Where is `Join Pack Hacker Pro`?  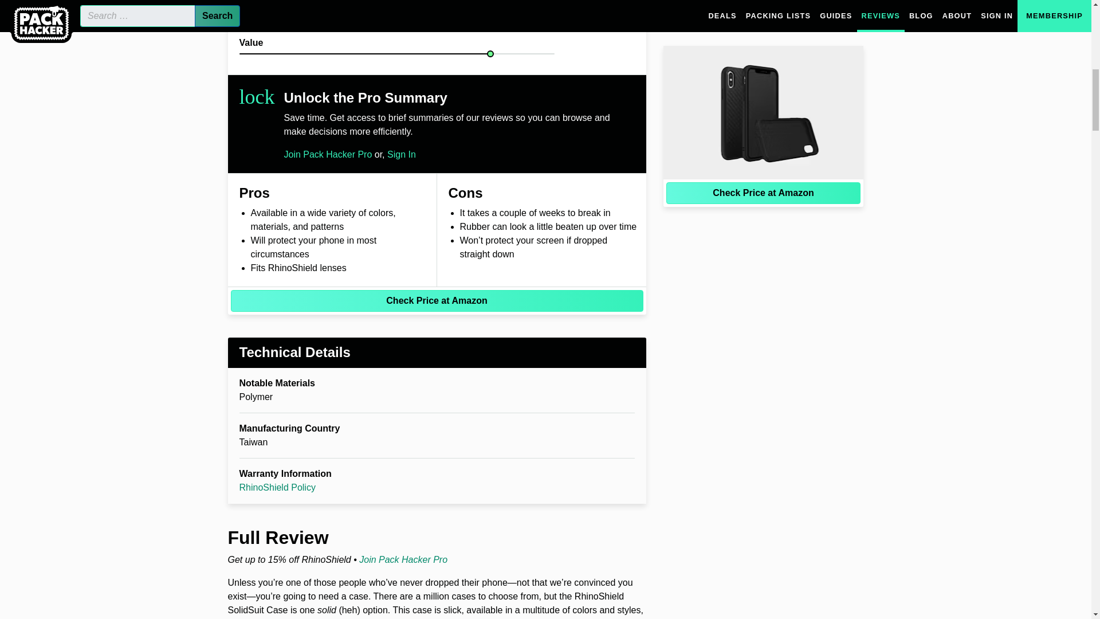
Join Pack Hacker Pro is located at coordinates (328, 154).